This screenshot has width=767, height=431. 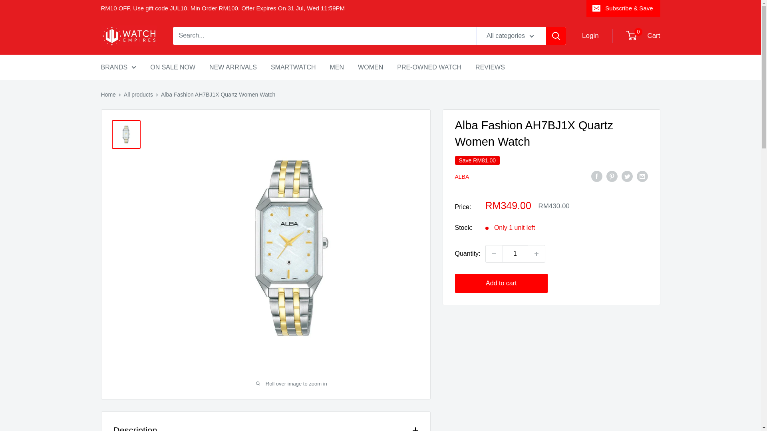 I want to click on 1, so click(x=515, y=253).